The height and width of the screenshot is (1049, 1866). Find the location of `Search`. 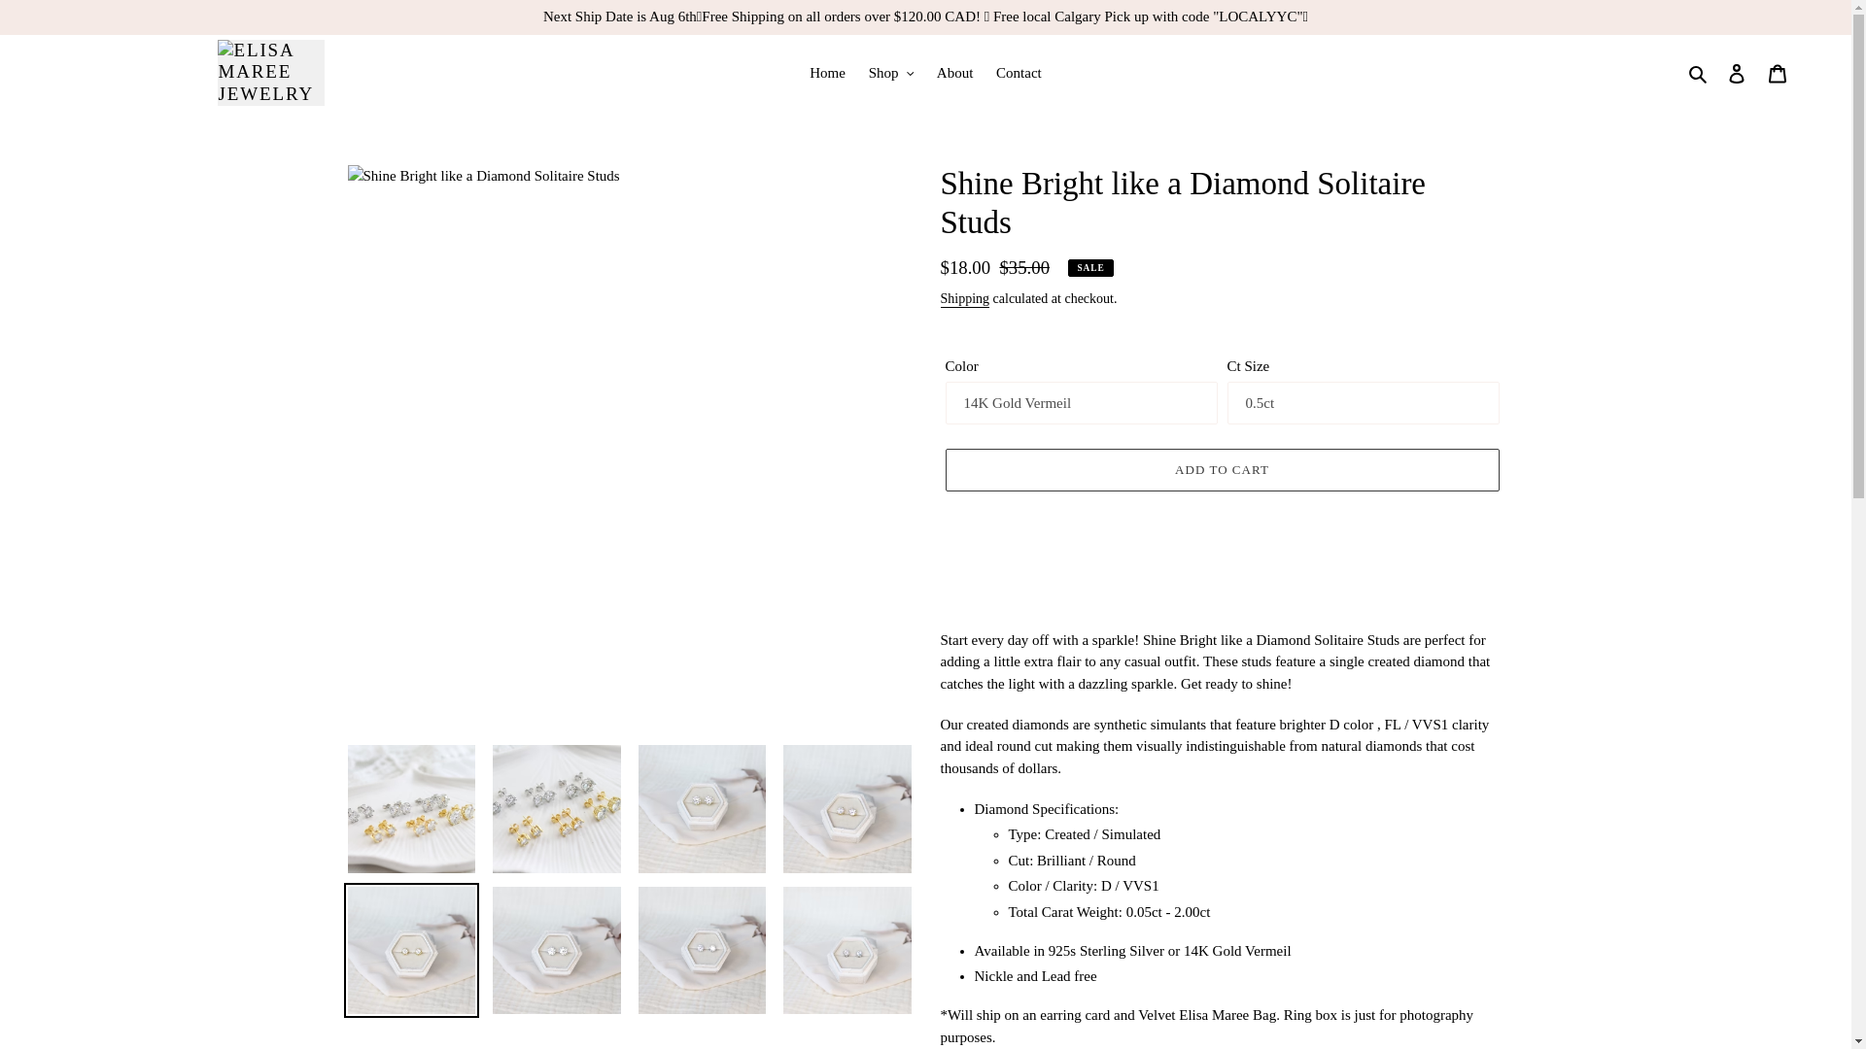

Search is located at coordinates (1699, 72).